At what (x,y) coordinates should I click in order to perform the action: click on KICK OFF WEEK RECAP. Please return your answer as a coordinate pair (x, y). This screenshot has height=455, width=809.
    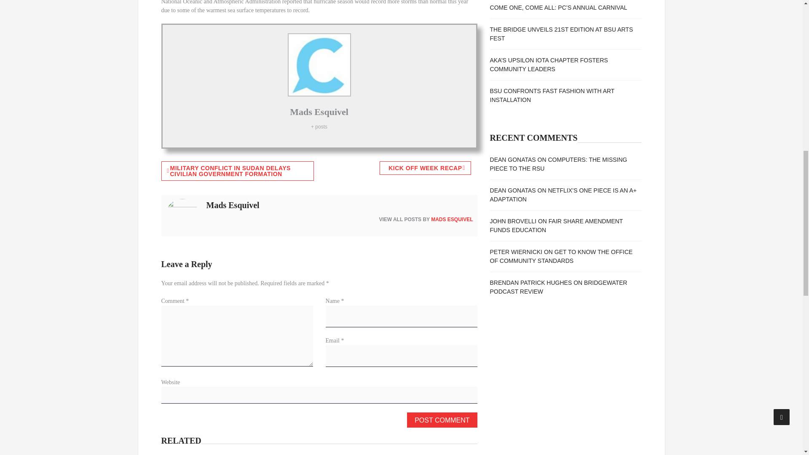
    Looking at the image, I should click on (425, 168).